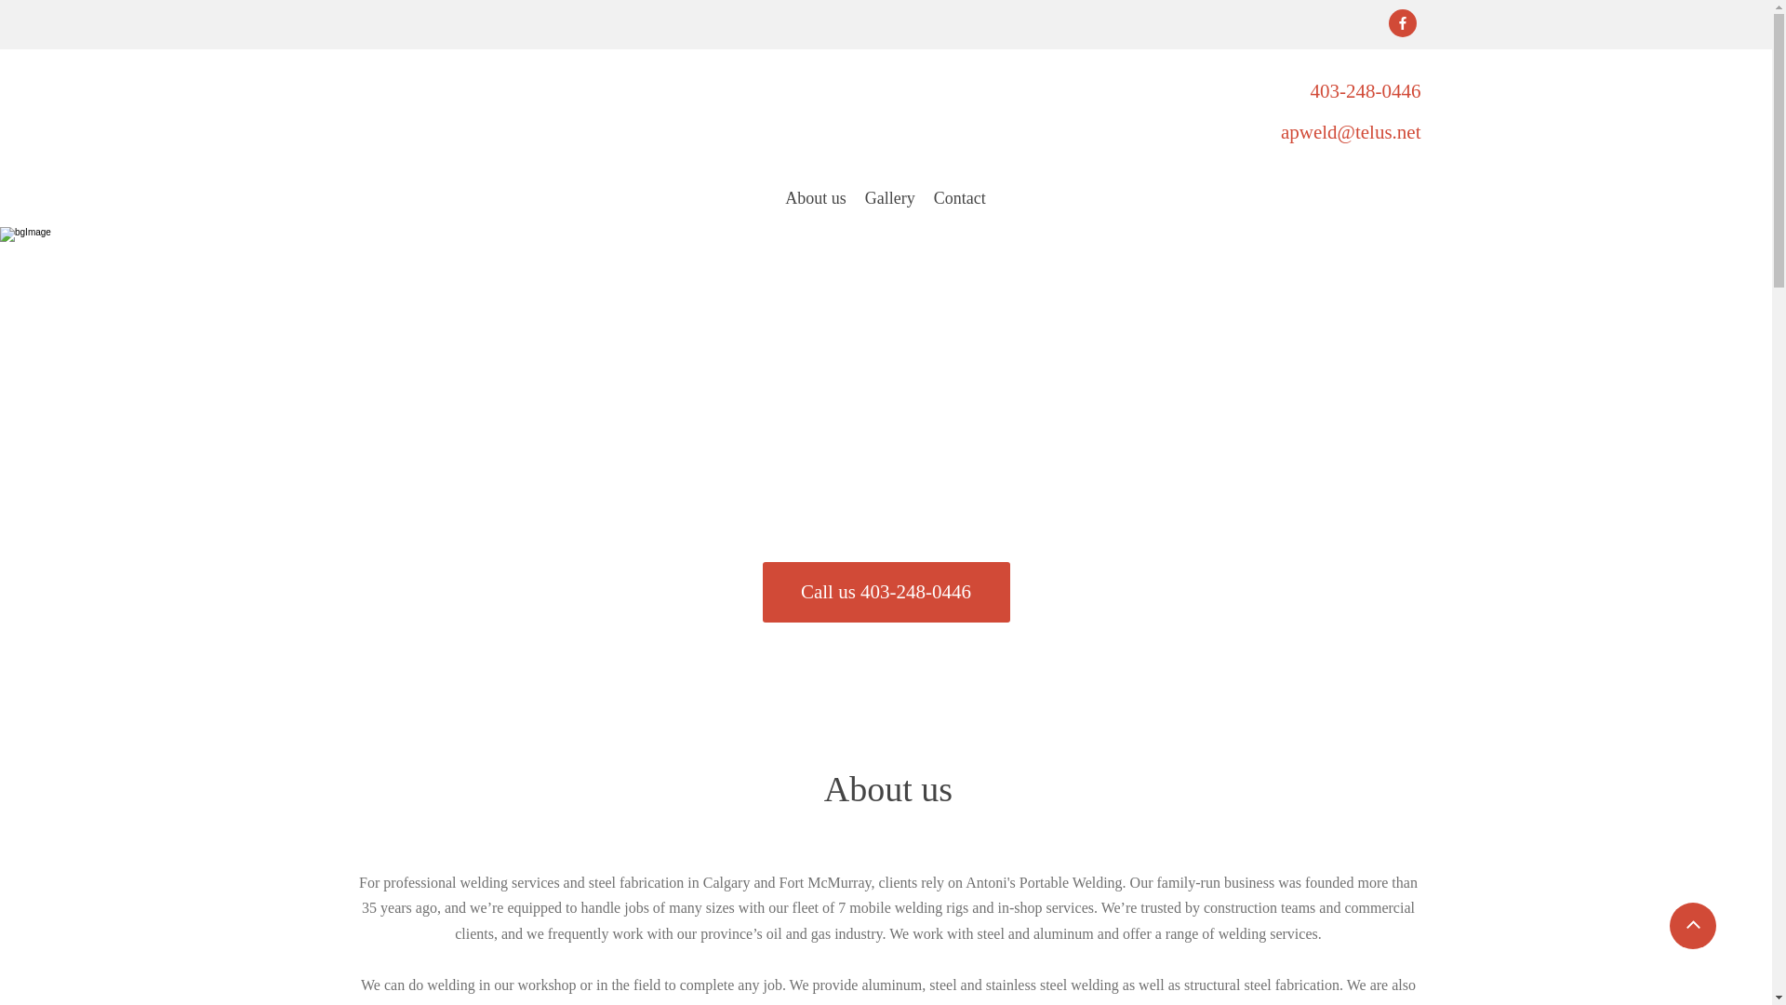 The image size is (1786, 1005). I want to click on About us, so click(816, 206).